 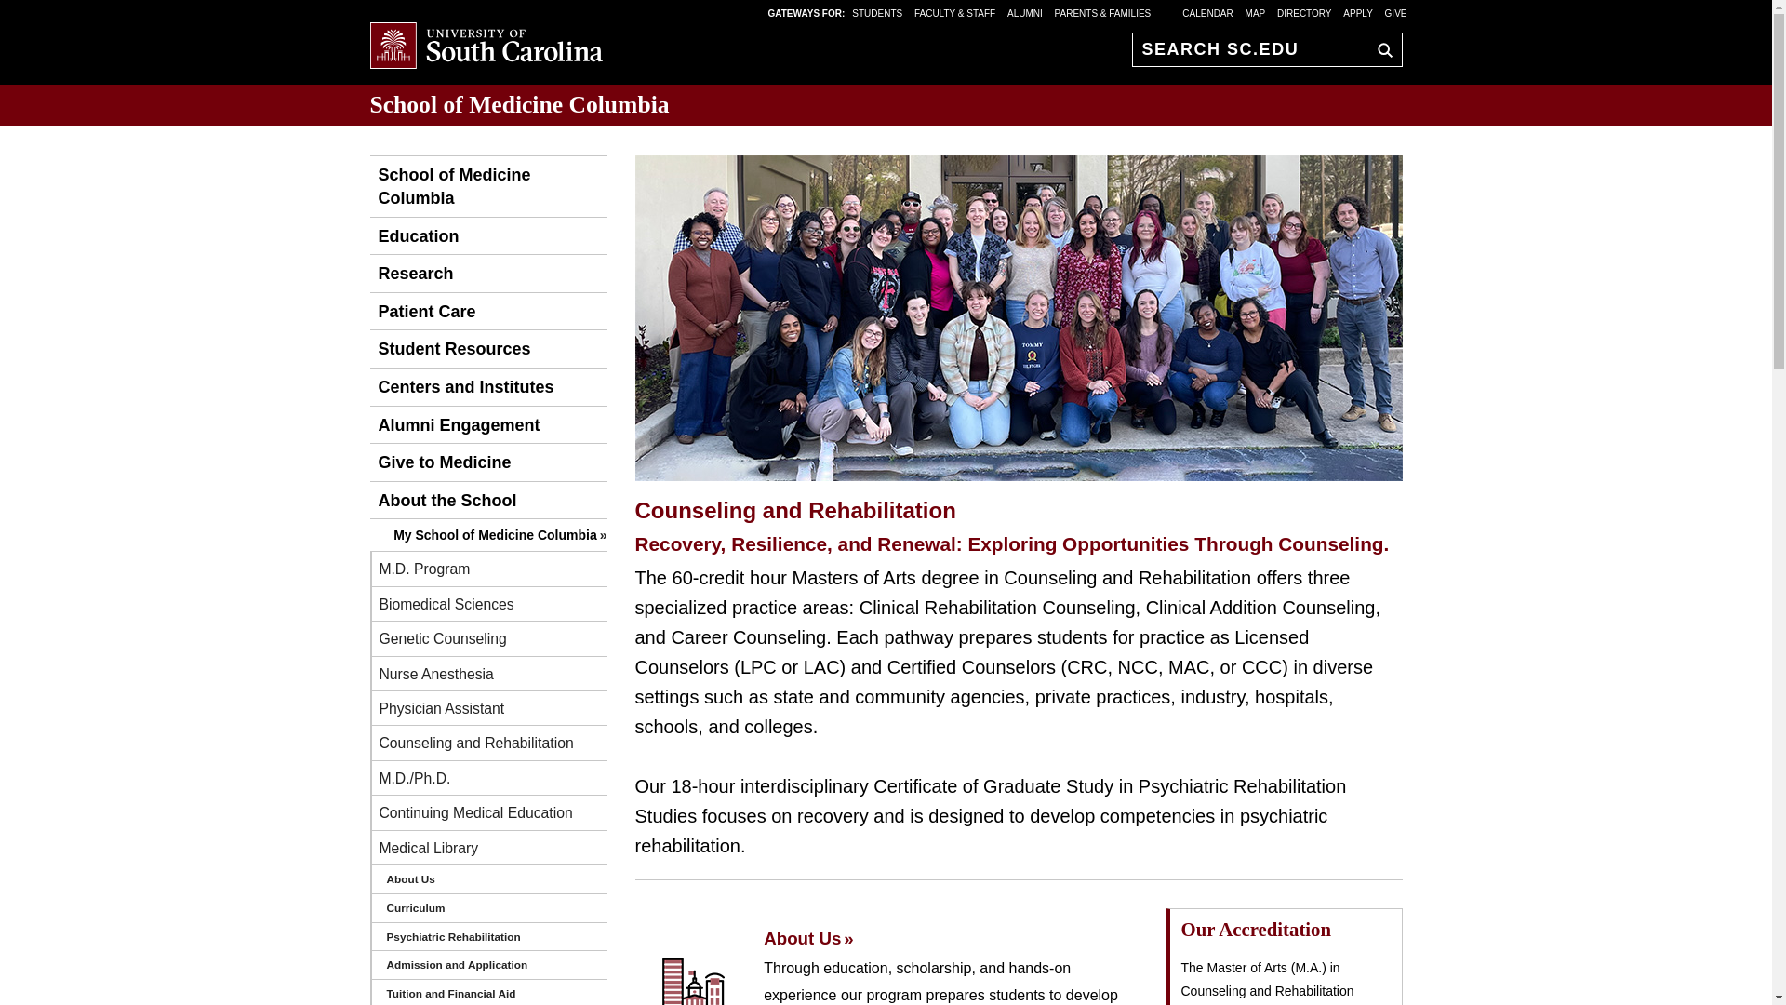 I want to click on ALUMNI, so click(x=1025, y=12).